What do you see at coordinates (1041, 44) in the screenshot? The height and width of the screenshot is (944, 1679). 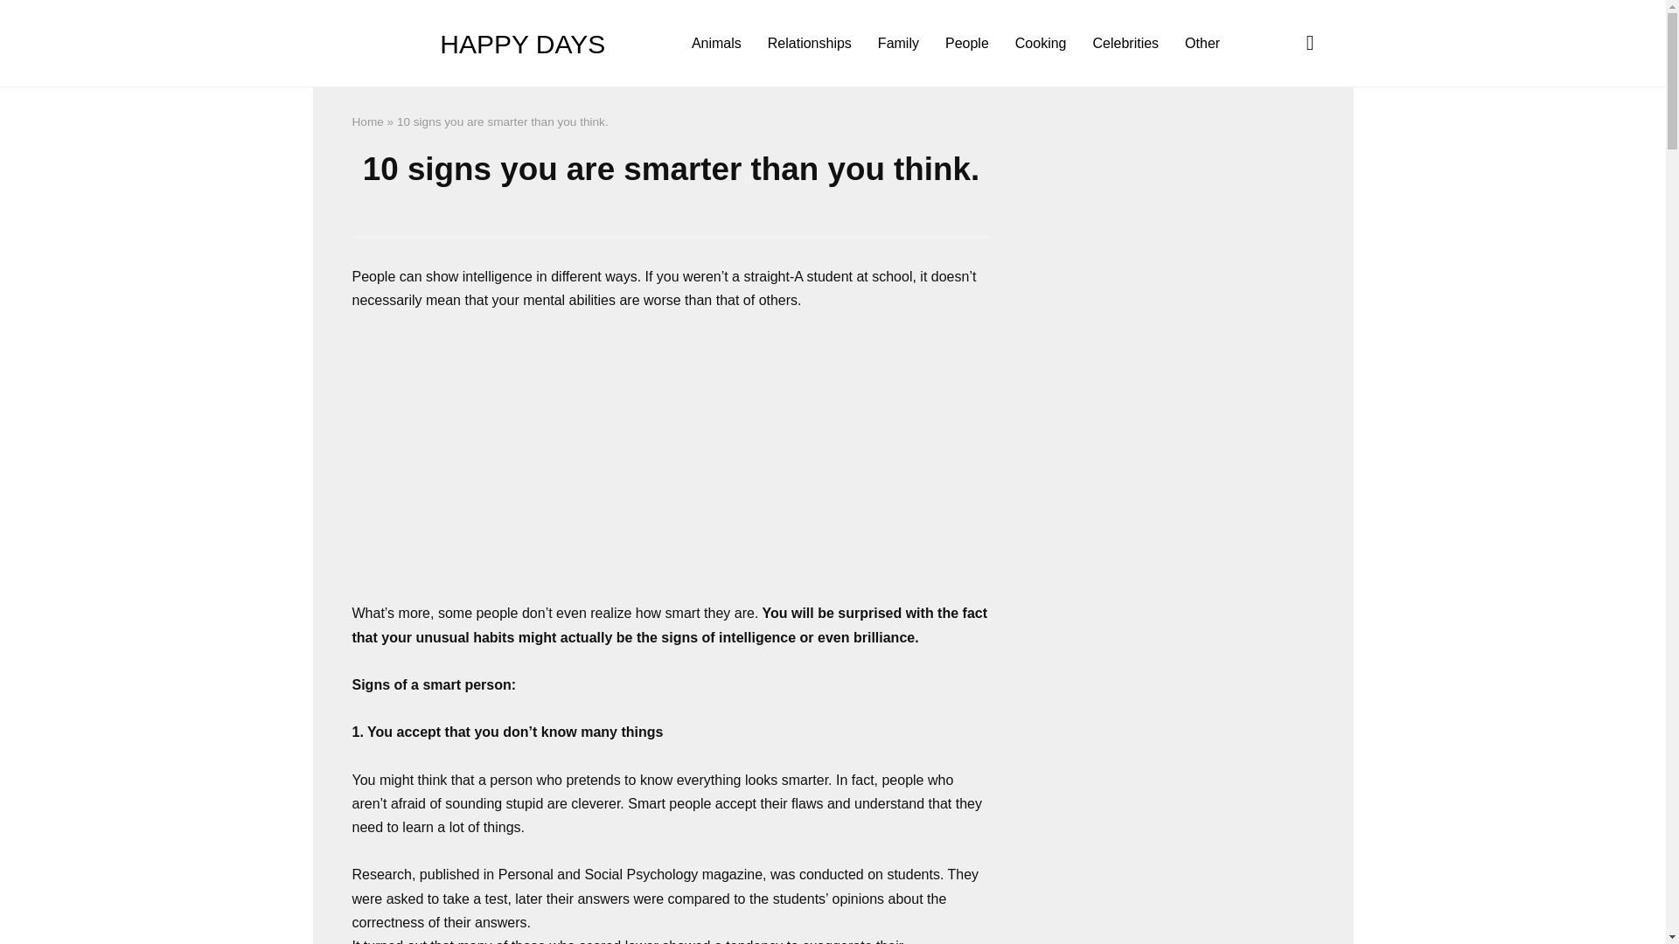 I see `Cooking` at bounding box center [1041, 44].